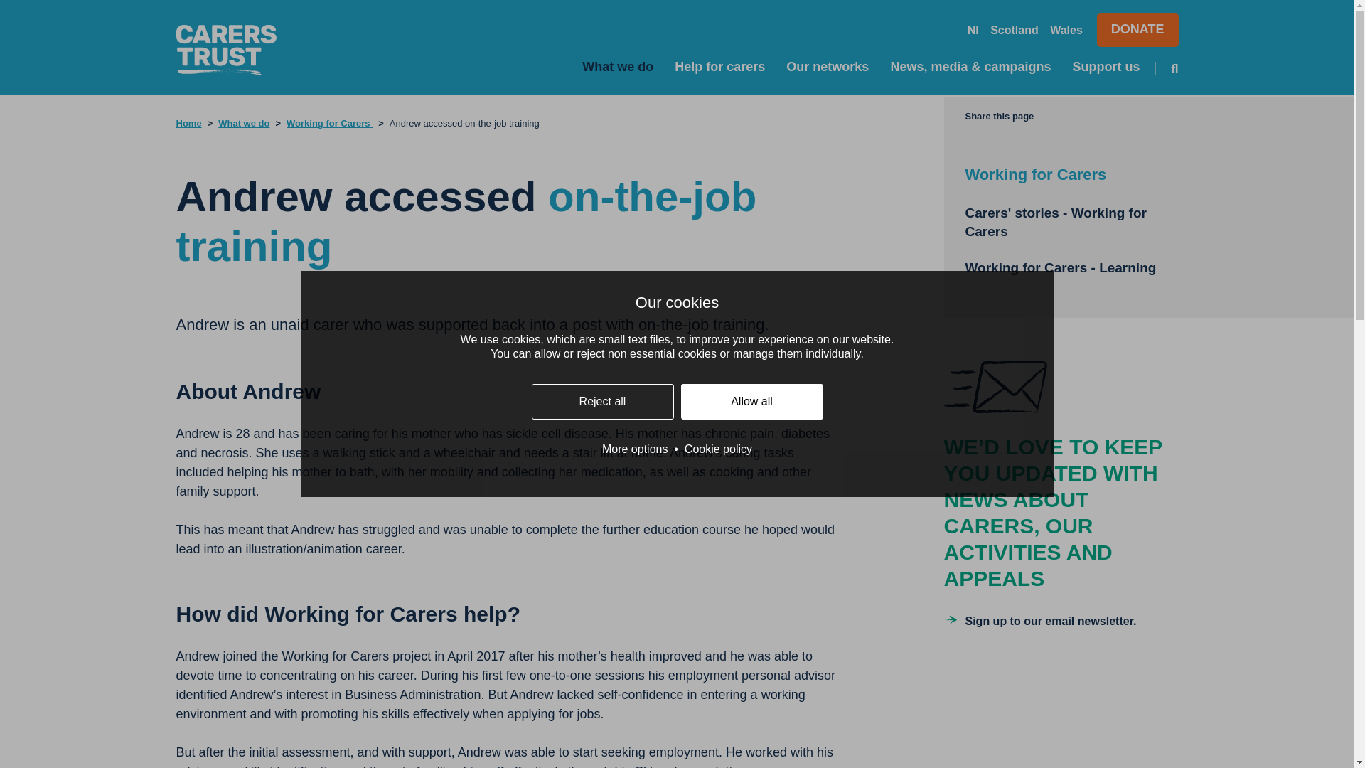  What do you see at coordinates (718, 449) in the screenshot?
I see `Cookie policy` at bounding box center [718, 449].